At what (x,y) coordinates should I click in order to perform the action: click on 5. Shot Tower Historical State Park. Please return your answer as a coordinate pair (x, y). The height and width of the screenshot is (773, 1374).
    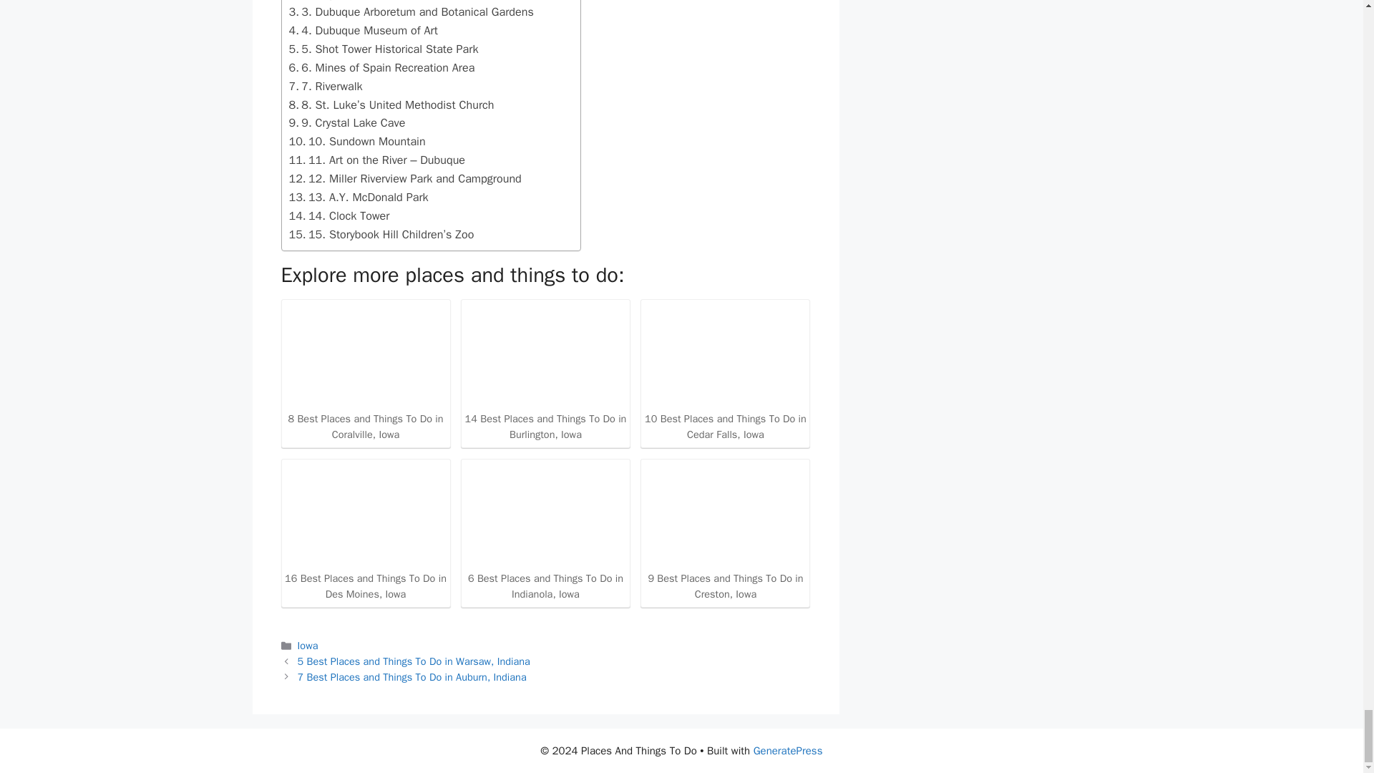
    Looking at the image, I should click on (384, 49).